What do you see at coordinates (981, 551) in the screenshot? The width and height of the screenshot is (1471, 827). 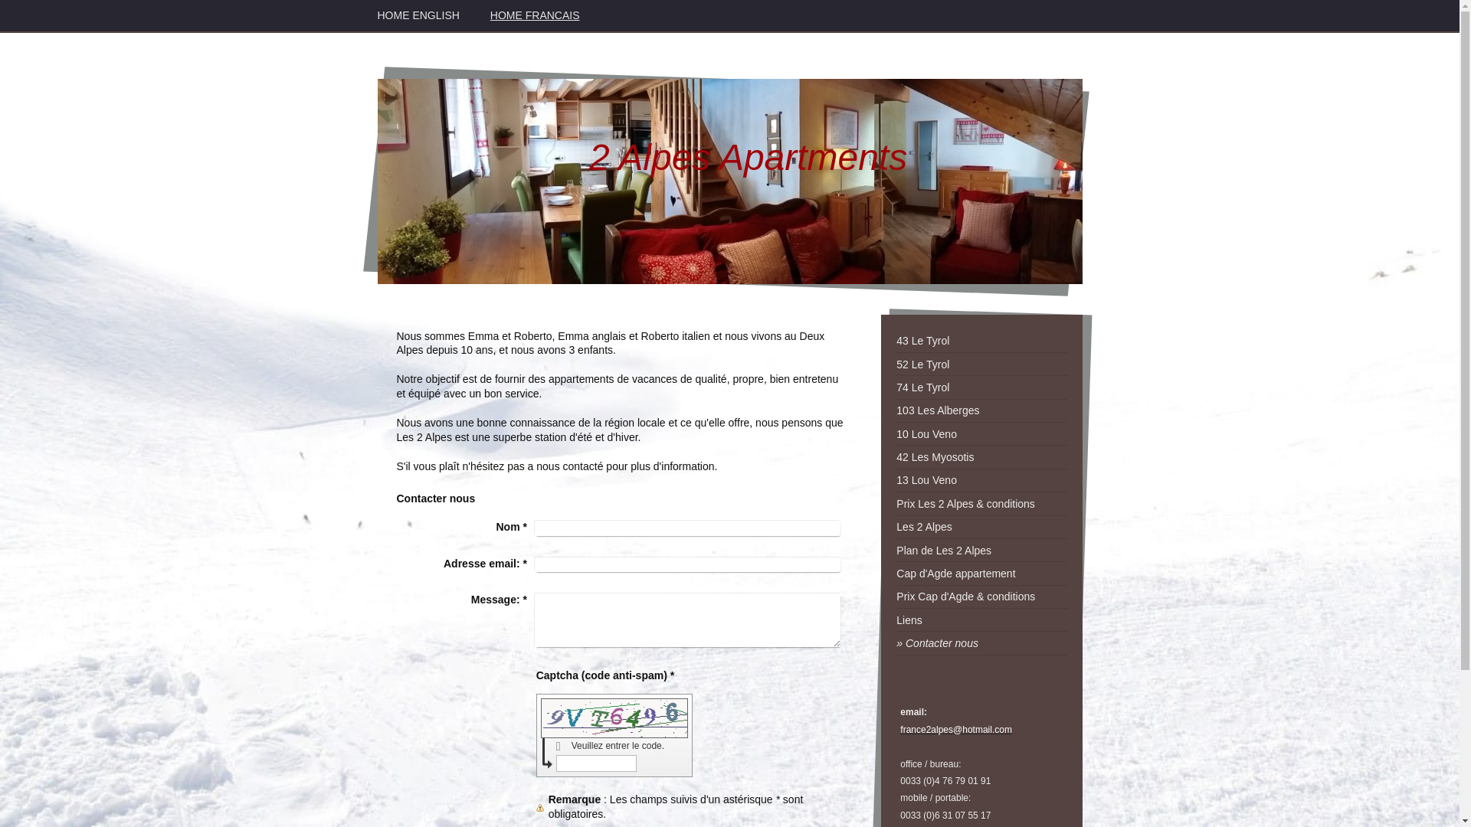 I see `Plan de Les 2 Alpes` at bounding box center [981, 551].